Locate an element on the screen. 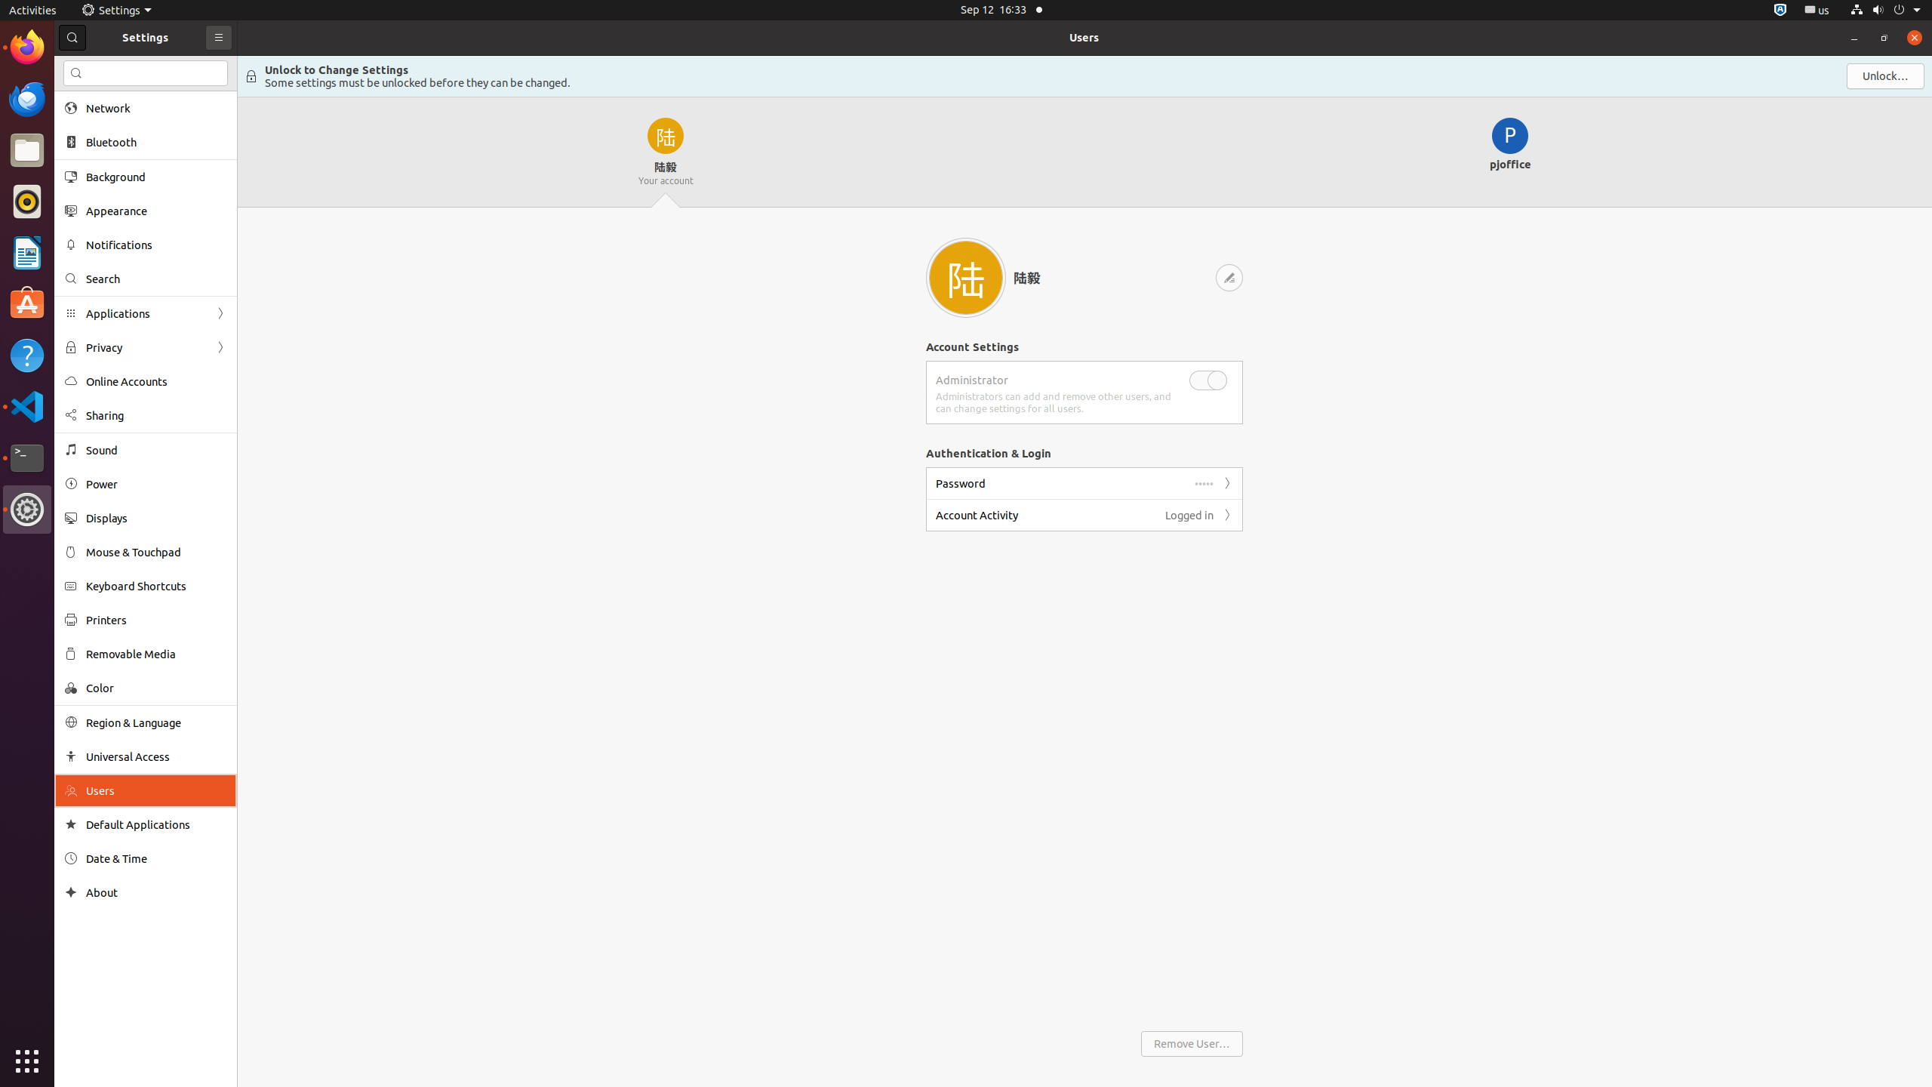 This screenshot has width=1932, height=1087. Logged in is located at coordinates (1189, 515).